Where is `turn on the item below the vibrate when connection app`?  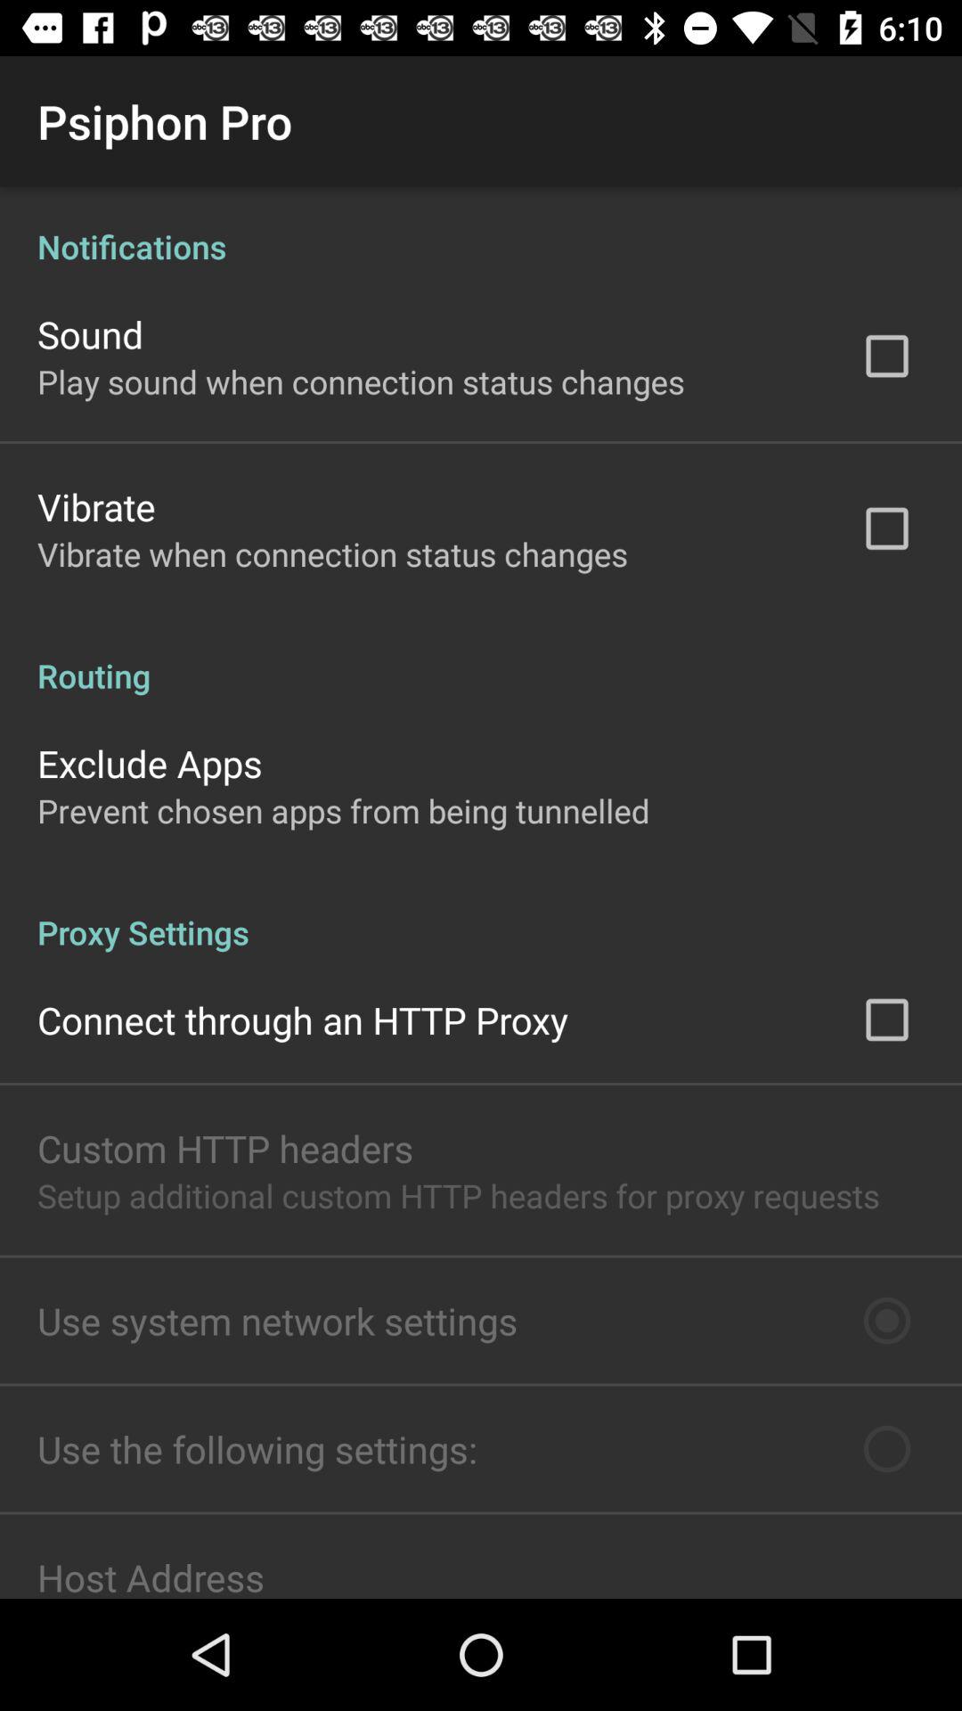
turn on the item below the vibrate when connection app is located at coordinates (481, 657).